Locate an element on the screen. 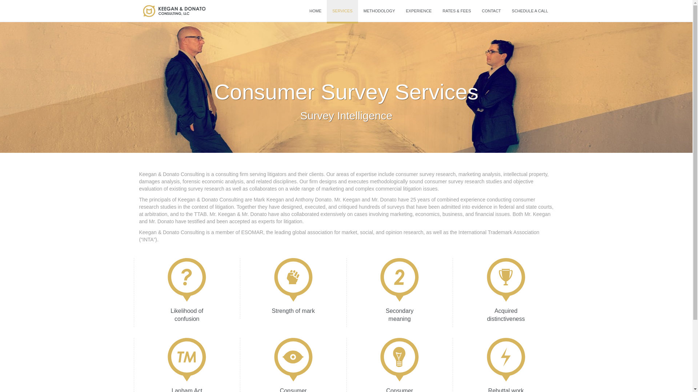 This screenshot has width=698, height=392. Likelihood of confusion is located at coordinates (187, 292).